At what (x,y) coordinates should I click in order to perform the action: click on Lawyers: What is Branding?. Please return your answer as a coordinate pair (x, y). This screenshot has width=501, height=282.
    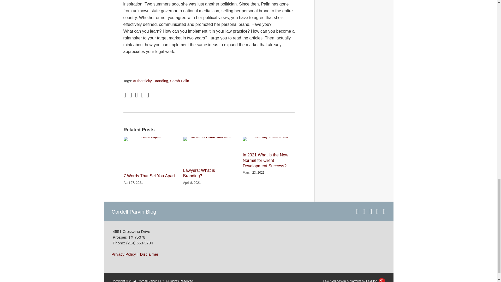
    Looking at the image, I should click on (209, 173).